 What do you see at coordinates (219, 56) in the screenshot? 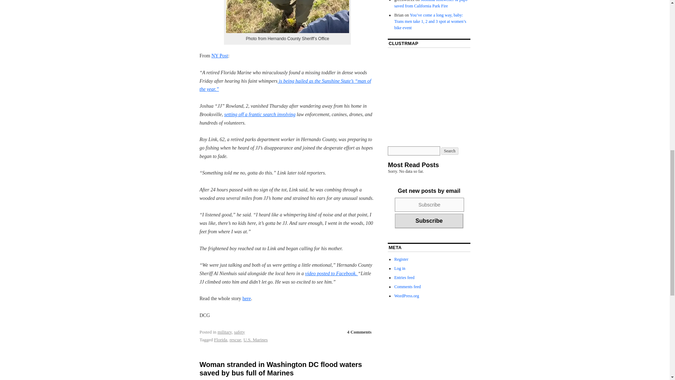
I see `NY Post` at bounding box center [219, 56].